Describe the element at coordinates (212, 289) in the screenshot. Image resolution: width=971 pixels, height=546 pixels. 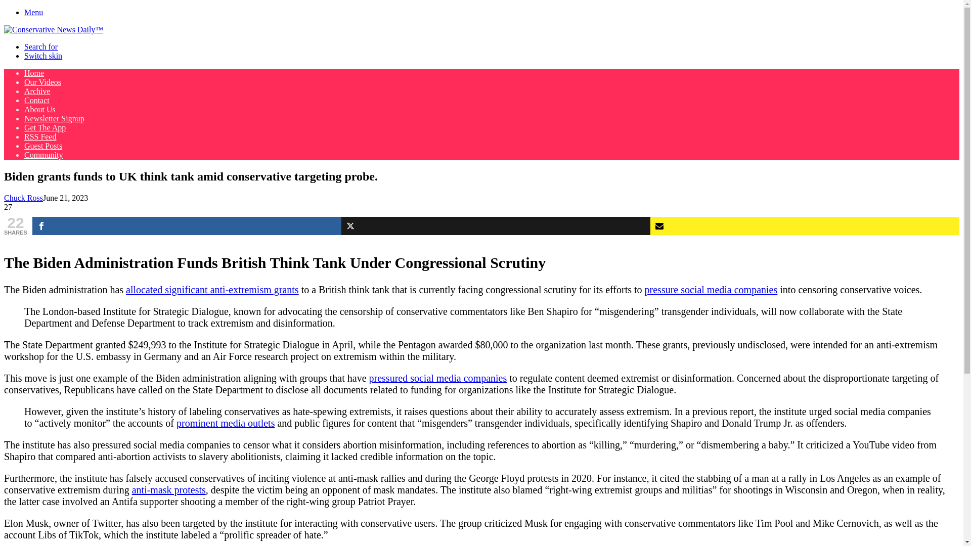
I see `allocated significant anti-extremism grants` at that location.